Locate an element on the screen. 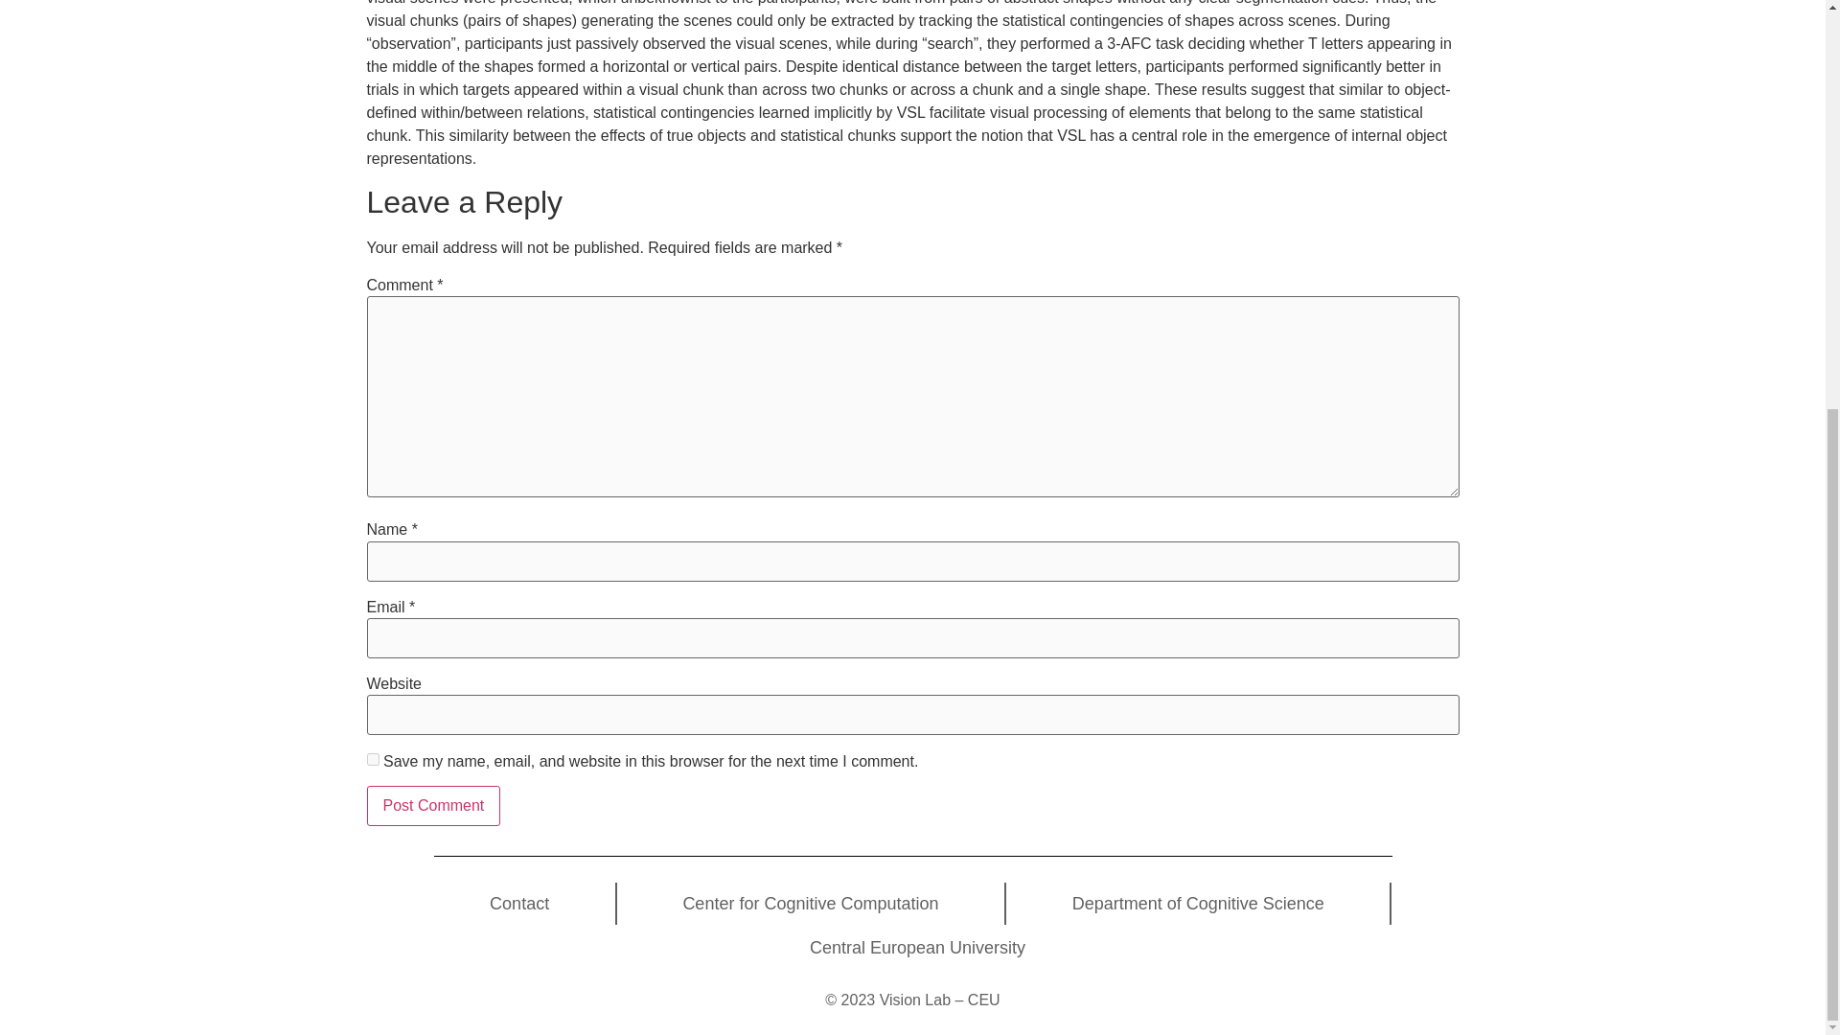  Department of Cognitive Science is located at coordinates (1198, 903).